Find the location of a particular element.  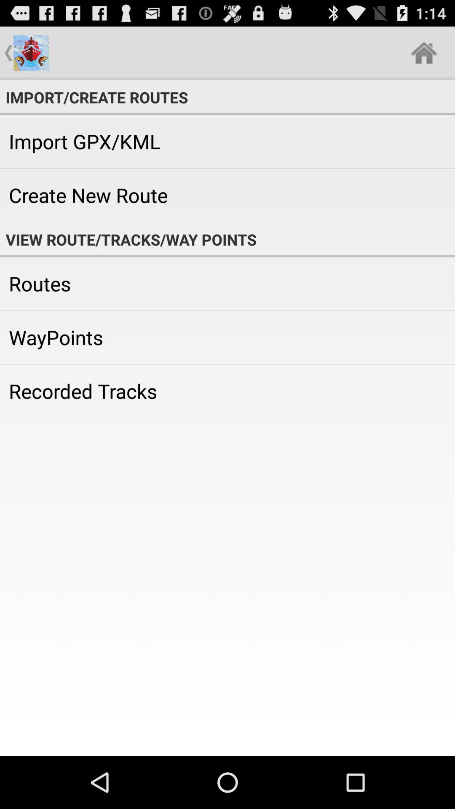

launch the icon above recorded tracks icon is located at coordinates (227, 337).